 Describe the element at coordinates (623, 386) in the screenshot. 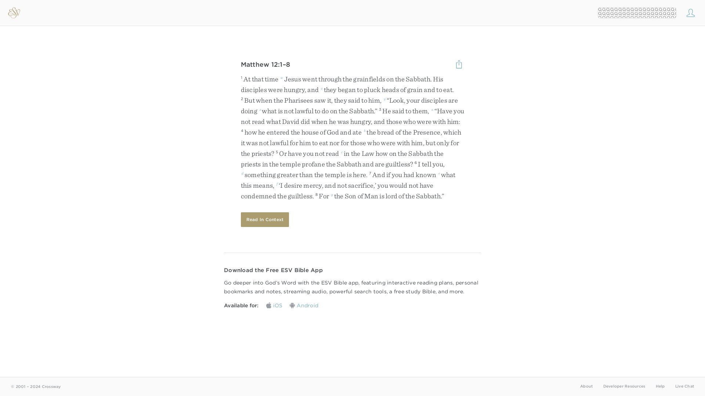

I see `Developer Resources` at that location.